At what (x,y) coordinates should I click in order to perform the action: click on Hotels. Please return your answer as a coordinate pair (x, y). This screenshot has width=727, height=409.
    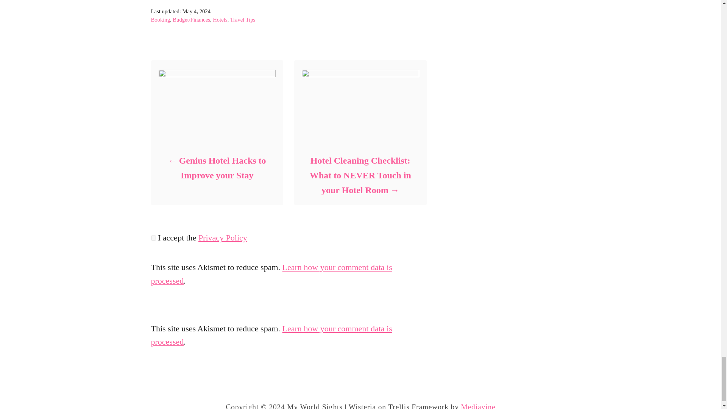
    Looking at the image, I should click on (220, 20).